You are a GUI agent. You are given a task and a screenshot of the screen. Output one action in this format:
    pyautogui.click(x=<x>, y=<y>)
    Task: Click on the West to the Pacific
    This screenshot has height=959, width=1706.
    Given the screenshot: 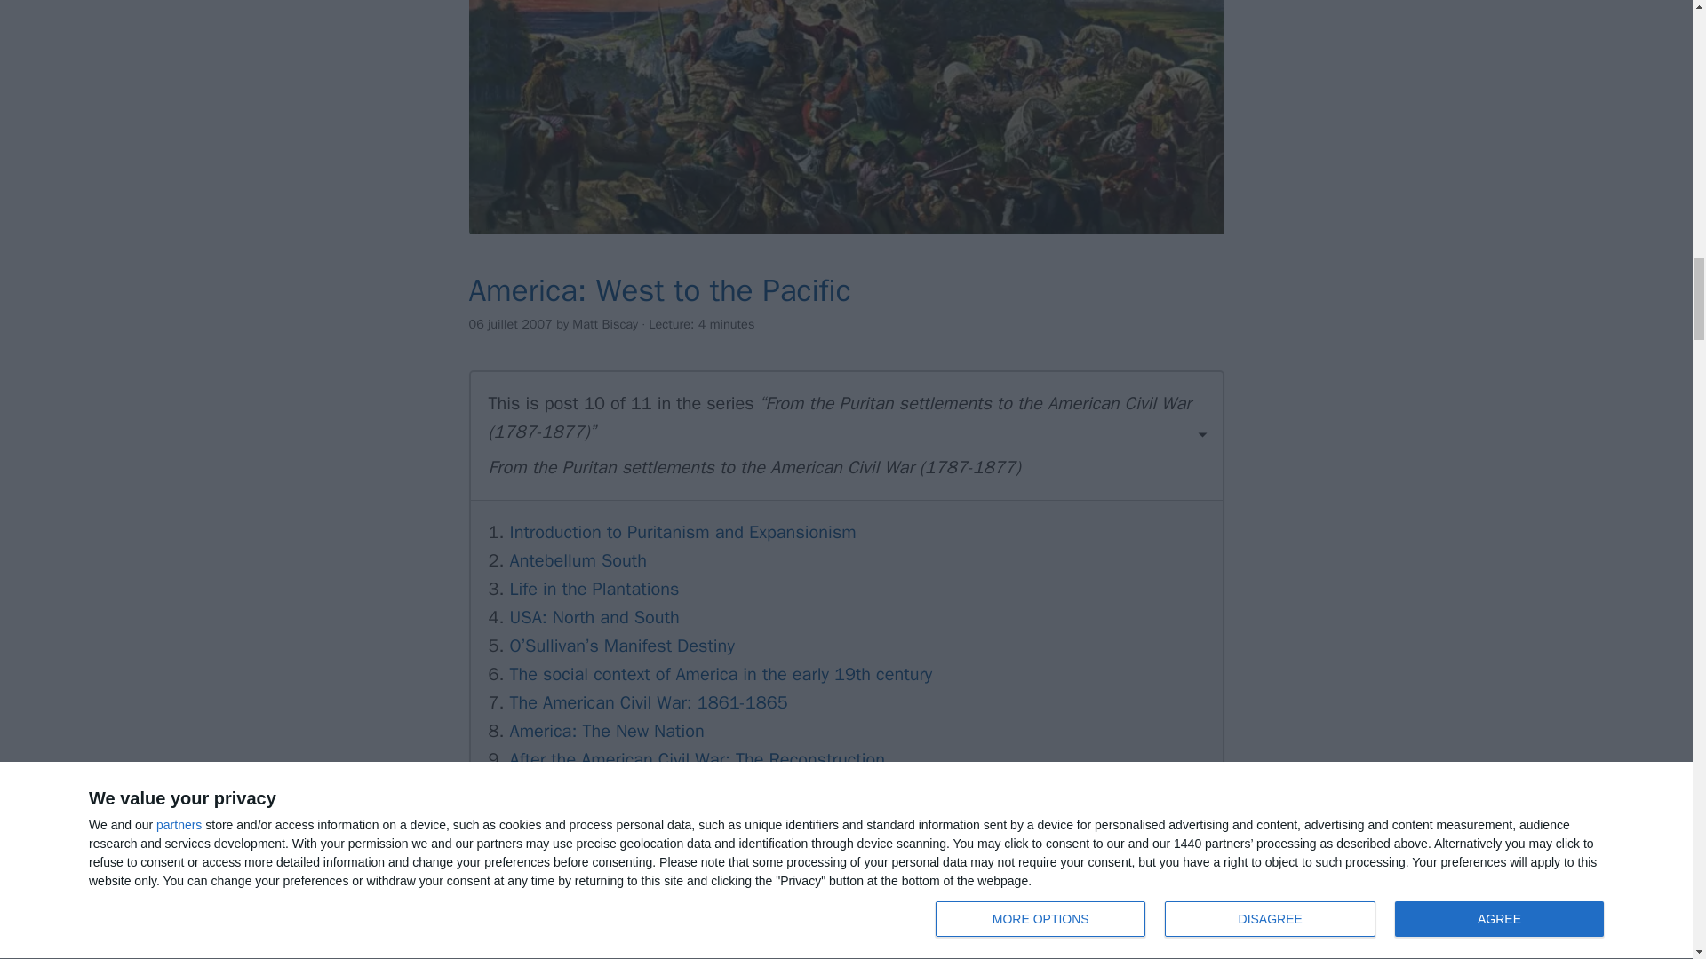 What is the action you would take?
    pyautogui.click(x=847, y=117)
    